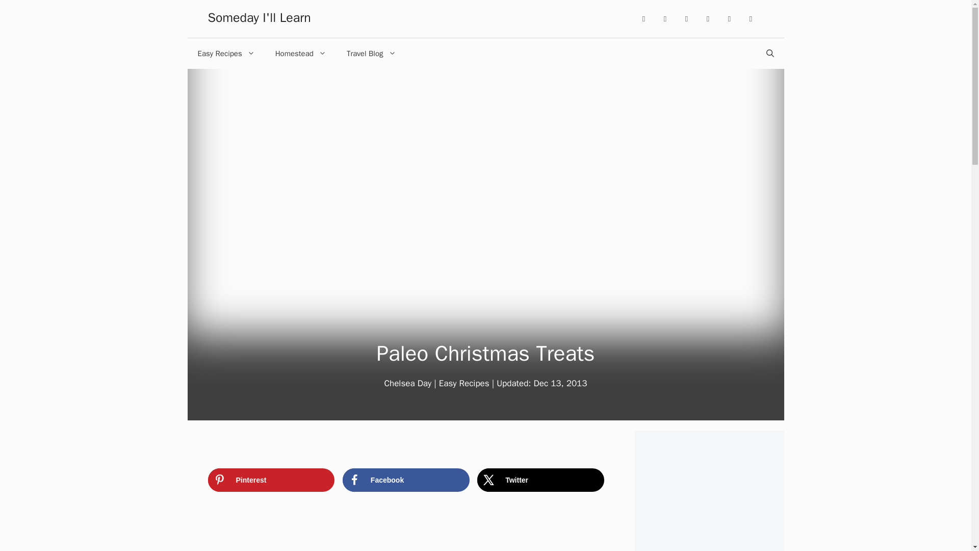 This screenshot has width=979, height=551. I want to click on RSS, so click(751, 19).